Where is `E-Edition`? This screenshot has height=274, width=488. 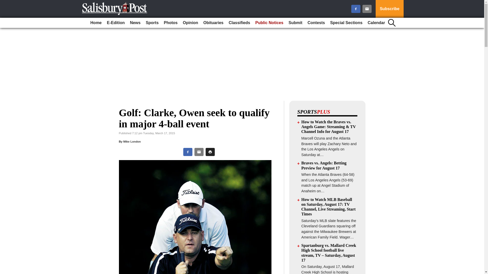
E-Edition is located at coordinates (115, 23).